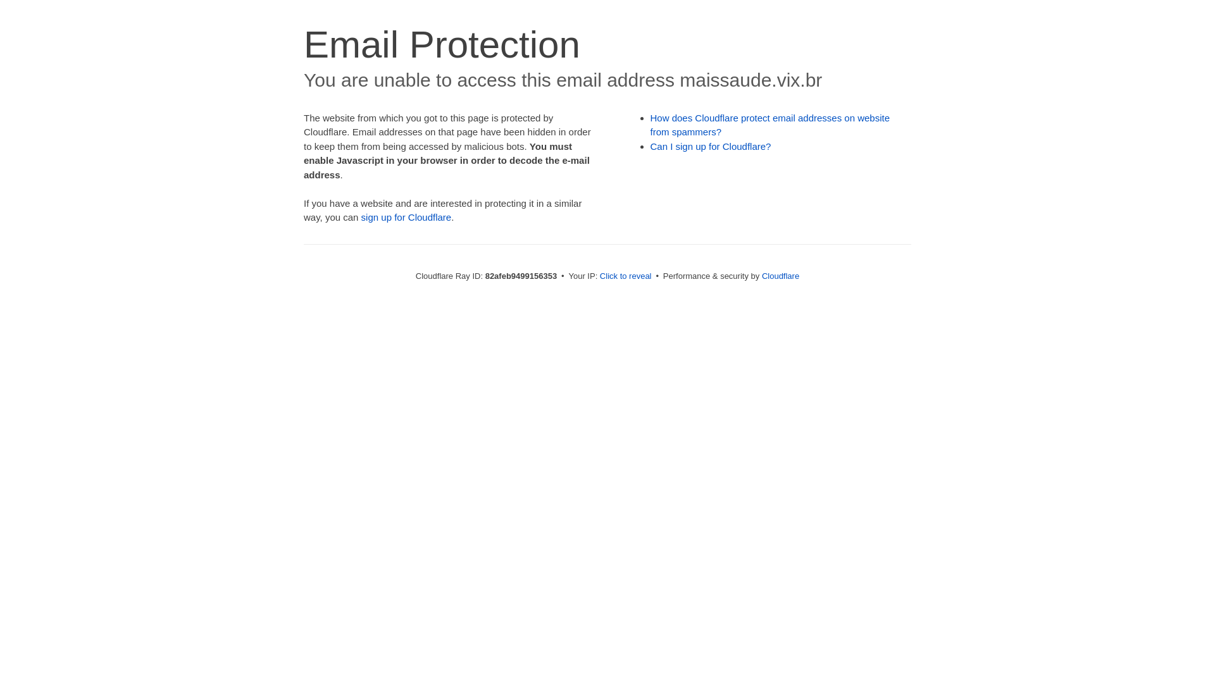 The height and width of the screenshot is (683, 1215). What do you see at coordinates (711, 147) in the screenshot?
I see `Can I sign up for Cloudflare?` at bounding box center [711, 147].